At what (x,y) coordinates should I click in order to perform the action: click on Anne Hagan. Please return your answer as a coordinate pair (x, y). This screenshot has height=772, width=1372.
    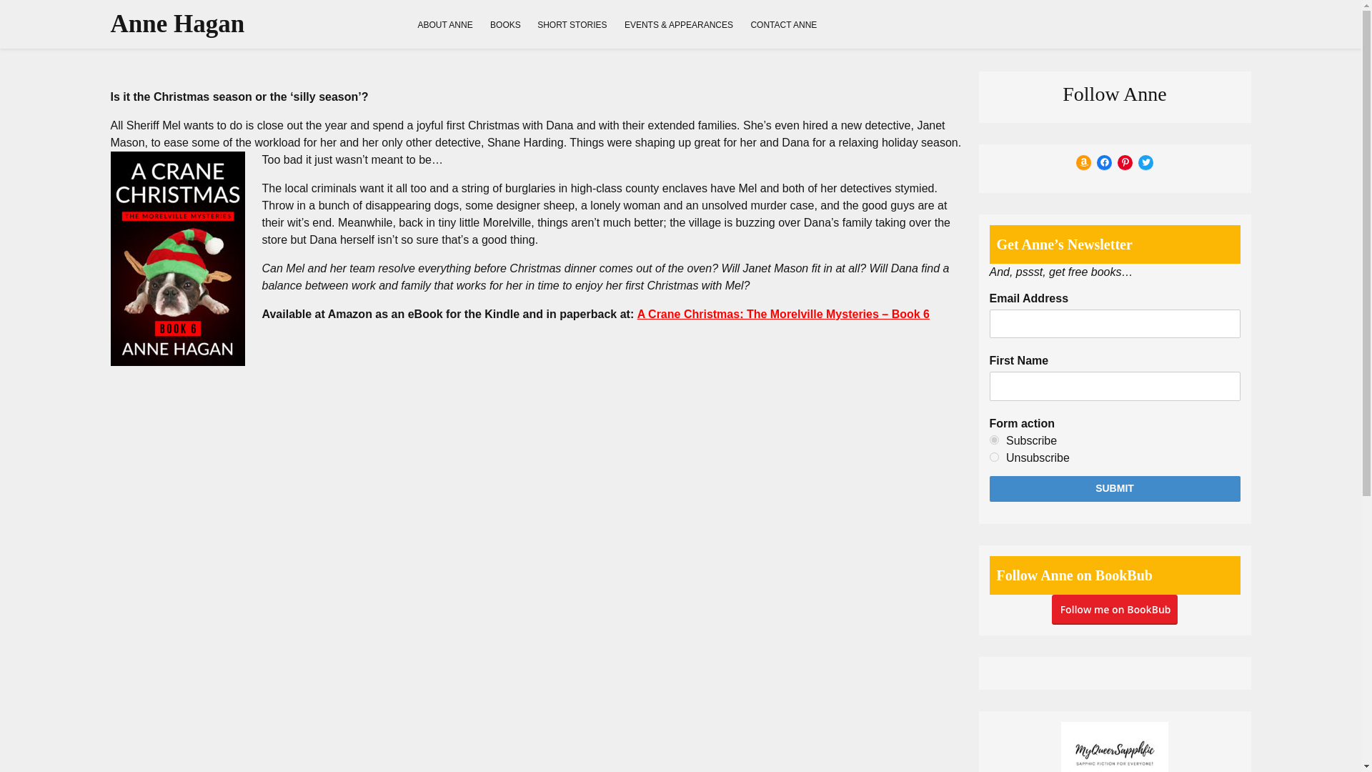
    Looking at the image, I should click on (177, 24).